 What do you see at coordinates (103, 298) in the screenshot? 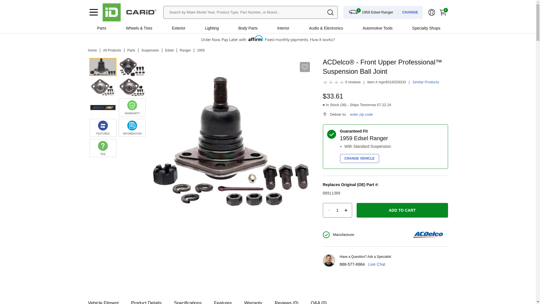
I see `Vehicle Fitment` at bounding box center [103, 298].